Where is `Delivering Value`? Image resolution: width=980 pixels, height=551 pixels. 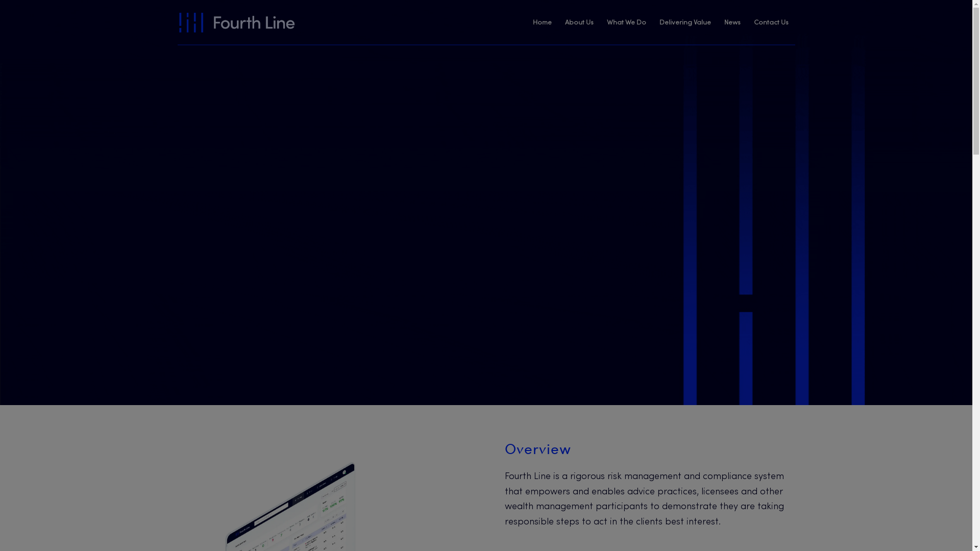
Delivering Value is located at coordinates (685, 23).